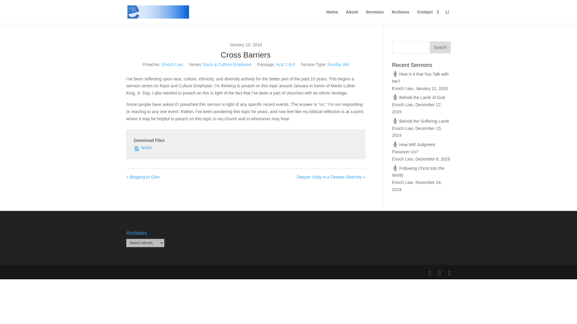 The width and height of the screenshot is (577, 324). I want to click on How is it that You Talk with Me?, so click(420, 77).